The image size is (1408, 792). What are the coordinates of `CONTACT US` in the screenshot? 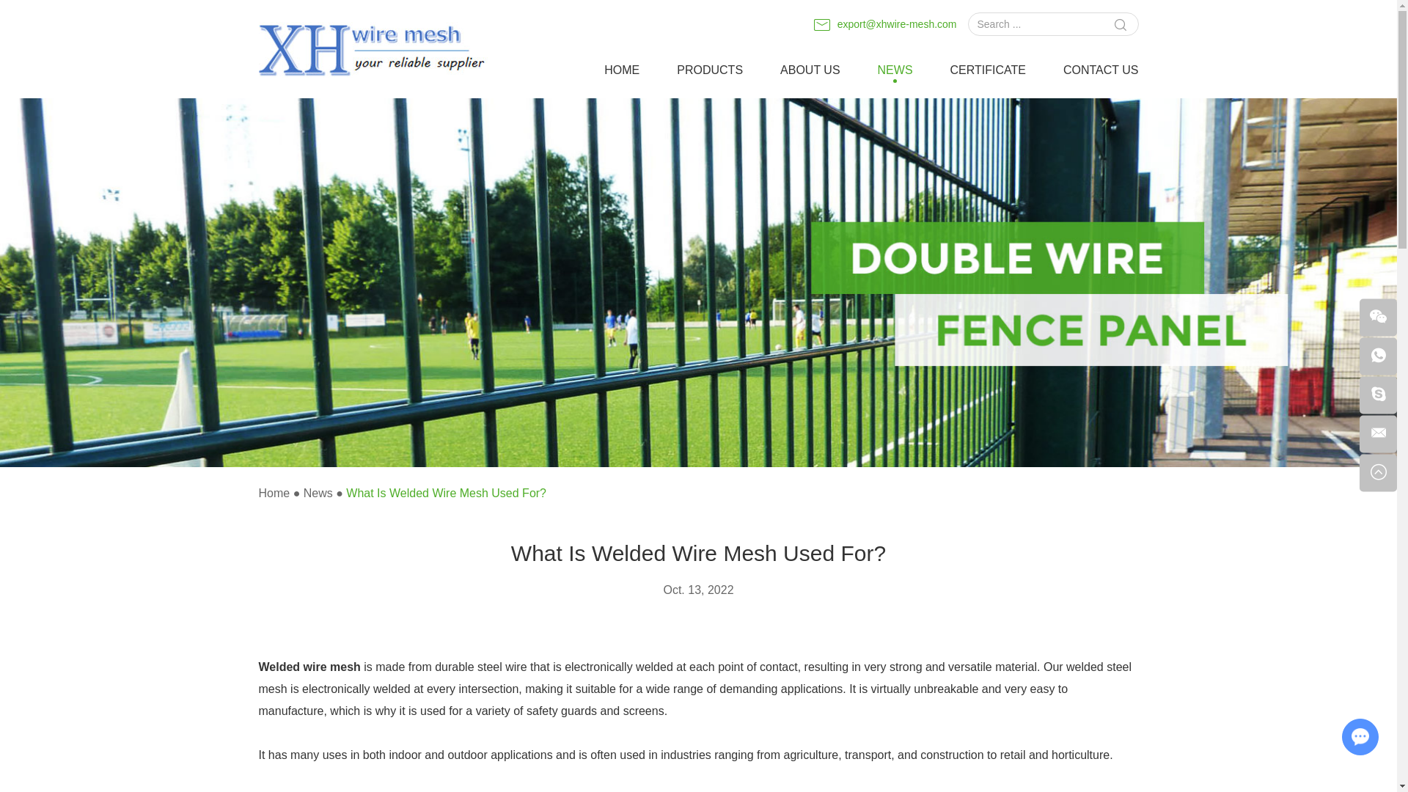 It's located at (1101, 72).